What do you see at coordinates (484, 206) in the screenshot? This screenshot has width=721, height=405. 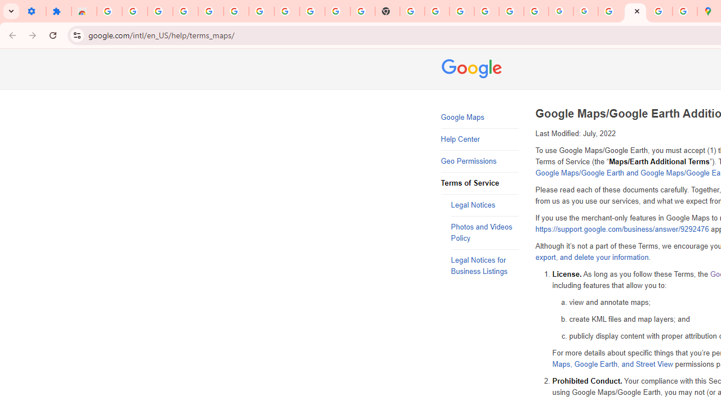 I see `Legal Notices` at bounding box center [484, 206].